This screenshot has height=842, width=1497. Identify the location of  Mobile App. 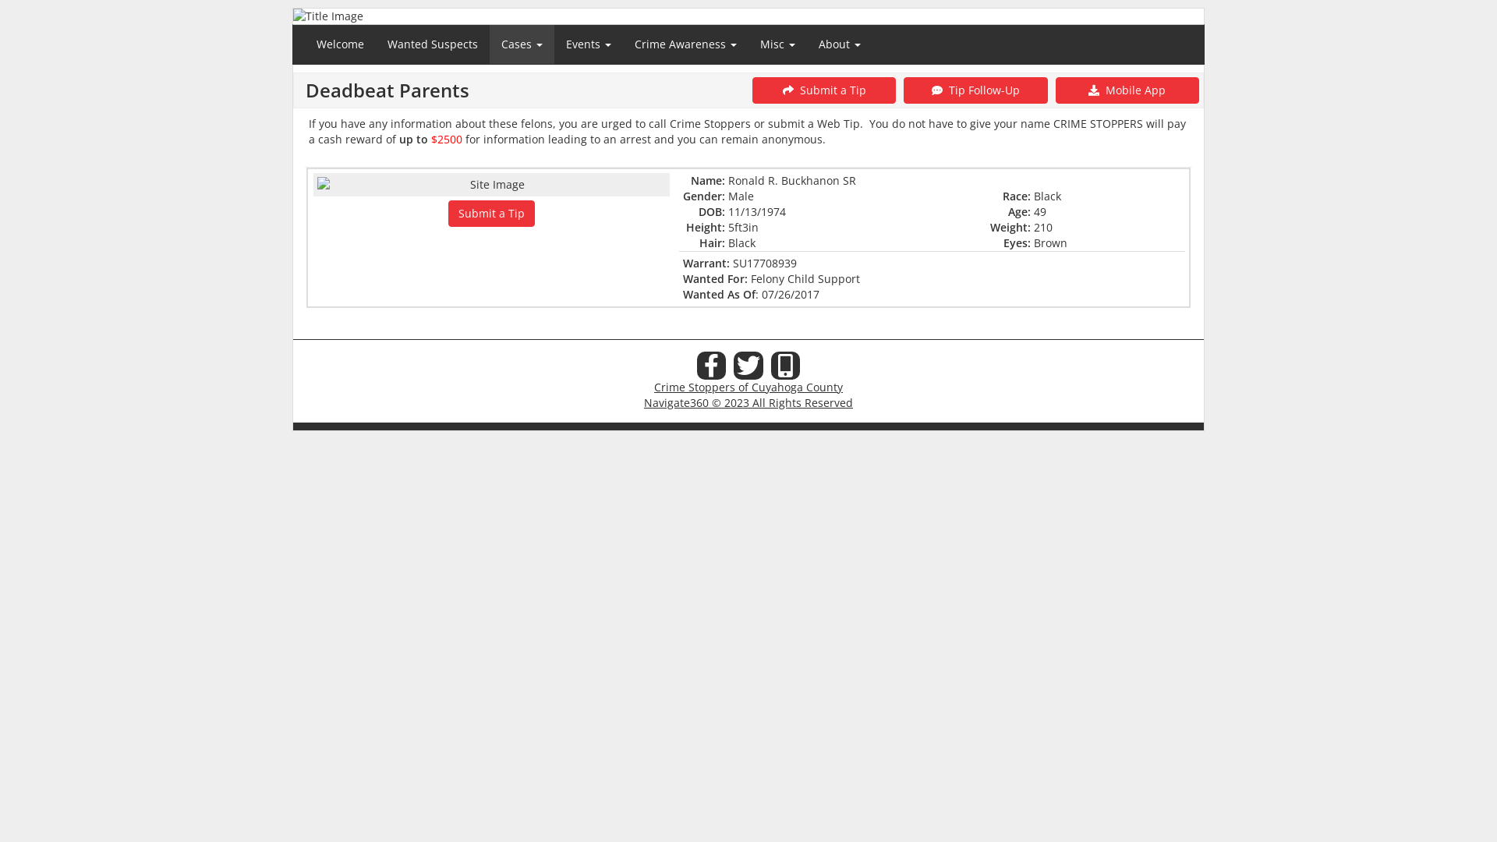
(1127, 90).